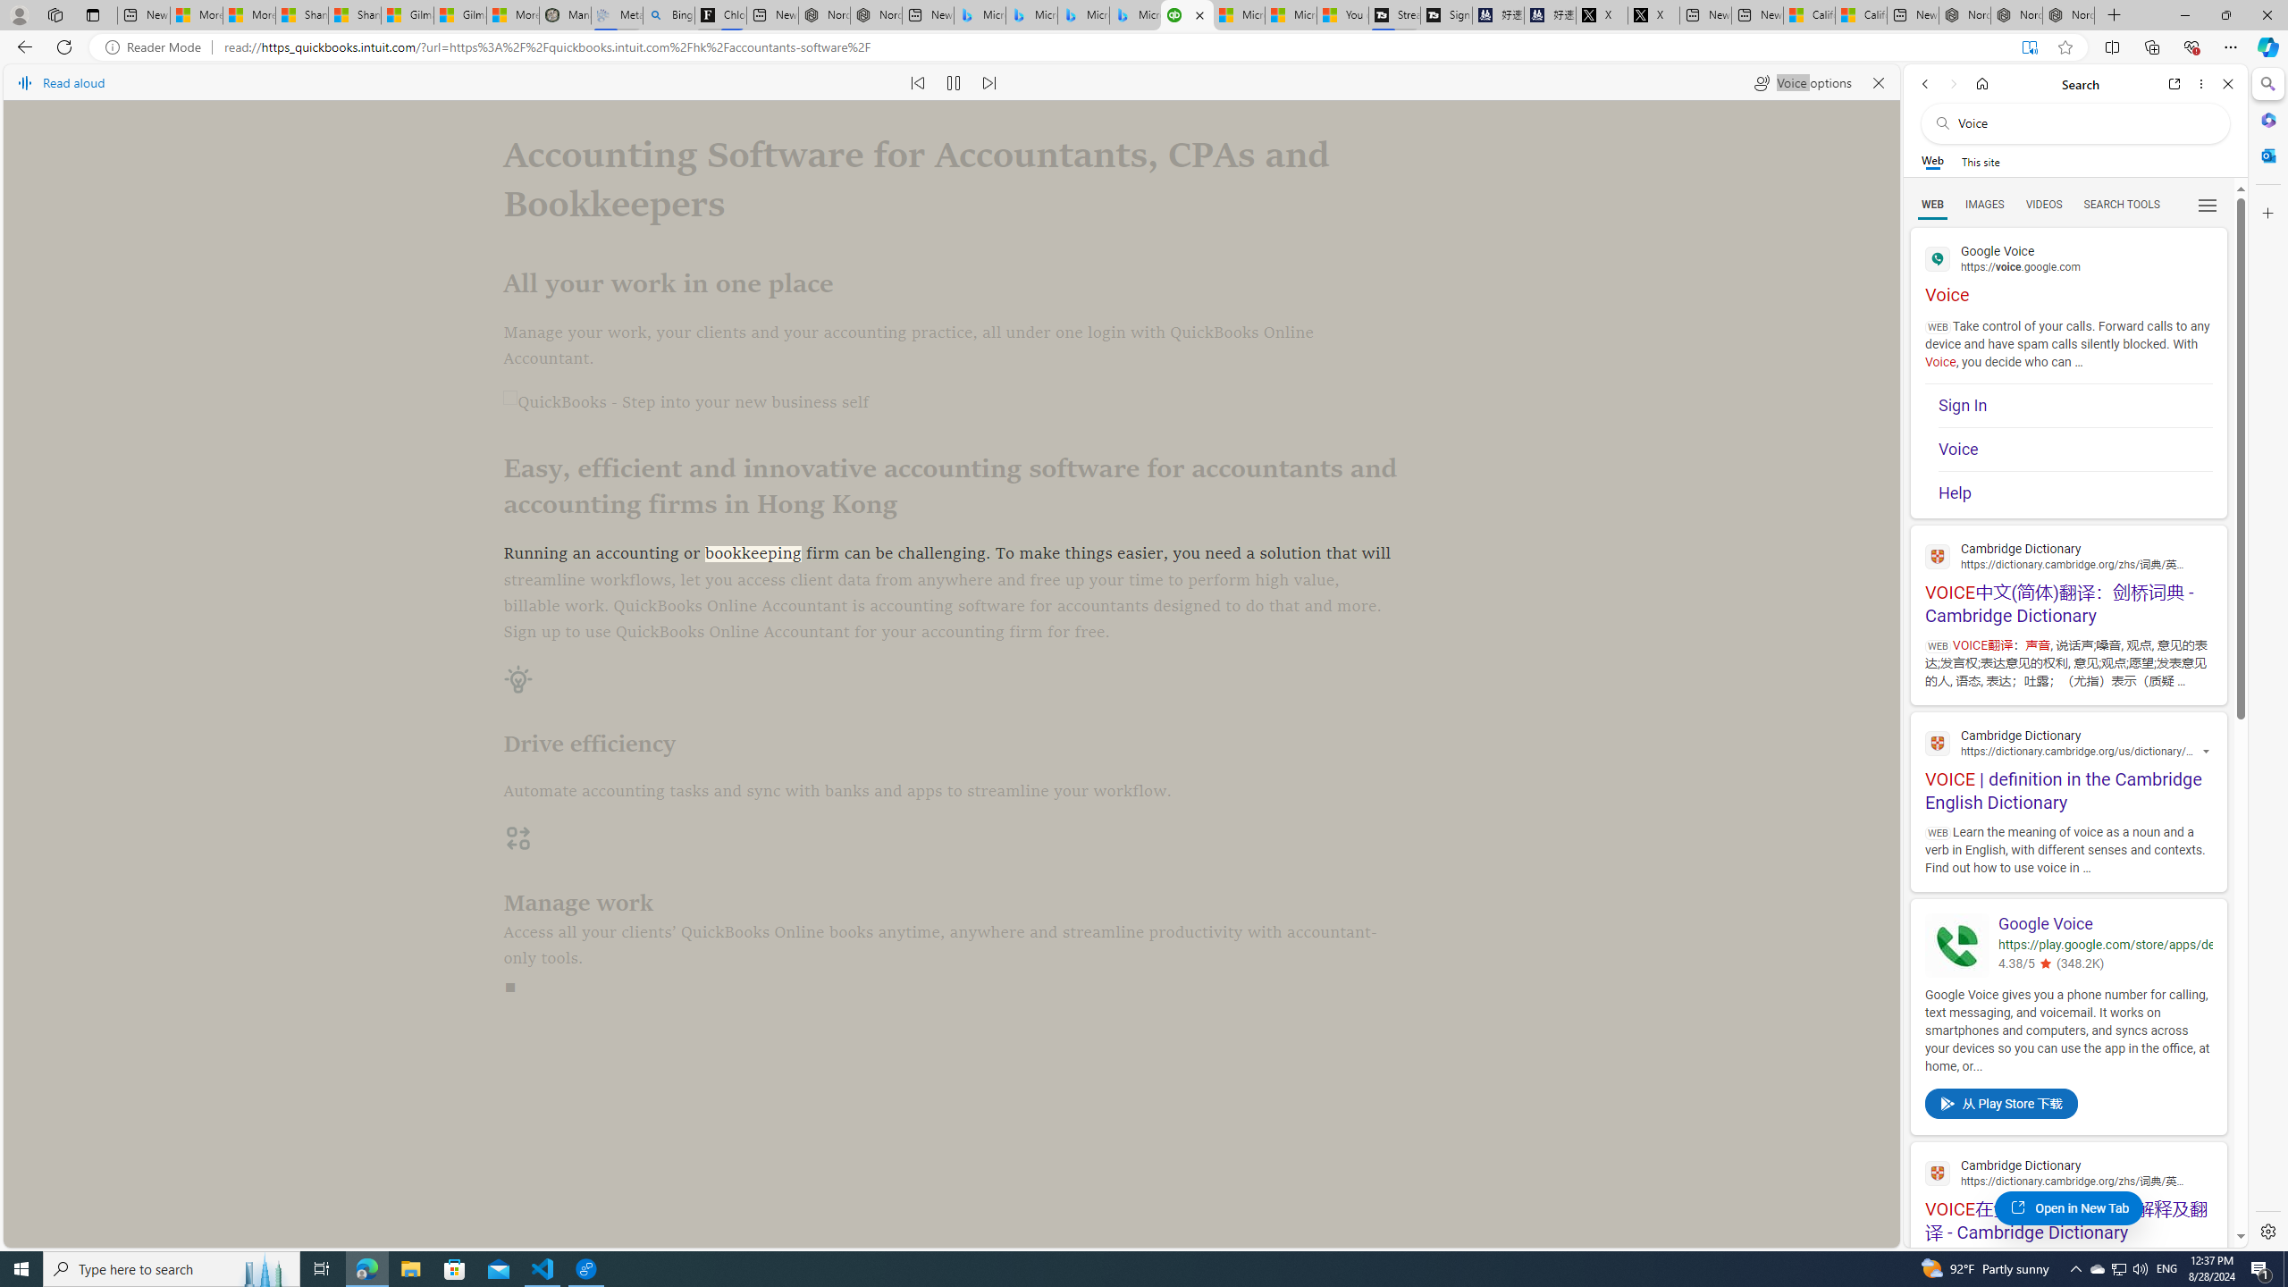  What do you see at coordinates (1802, 82) in the screenshot?
I see `Voice options` at bounding box center [1802, 82].